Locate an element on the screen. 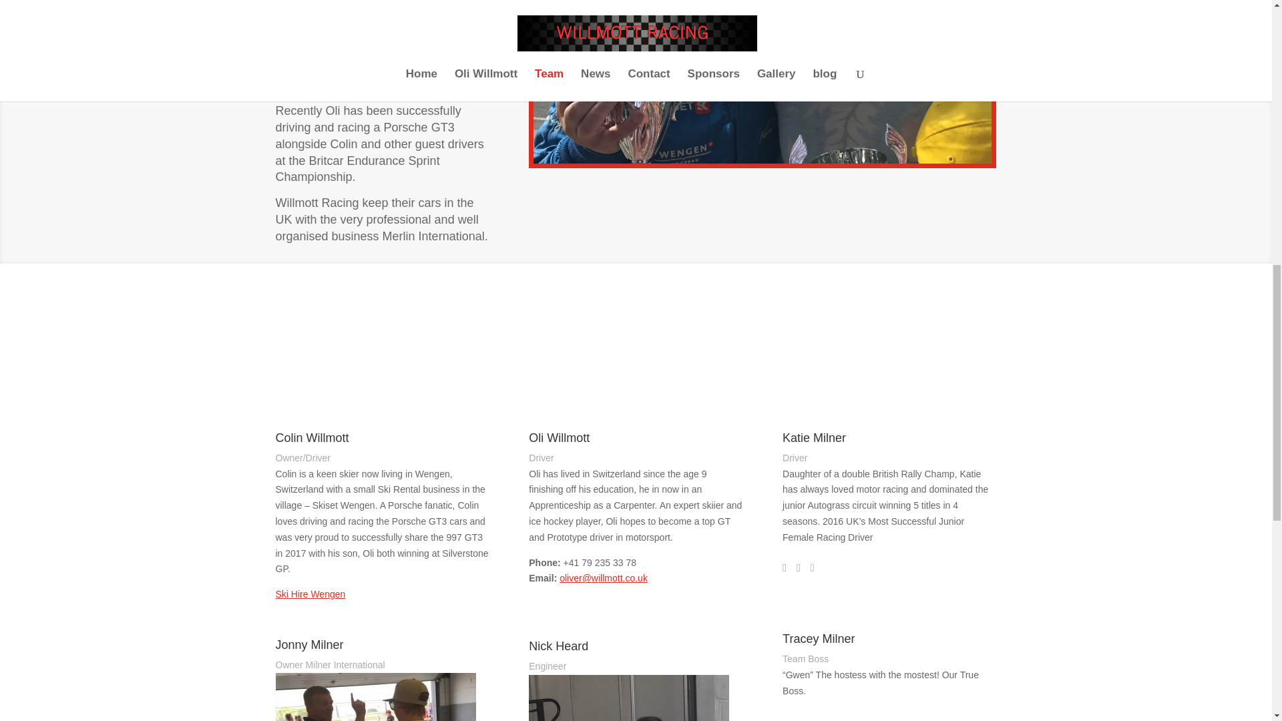 The height and width of the screenshot is (721, 1282). Ski Hire Wengen is located at coordinates (310, 594).